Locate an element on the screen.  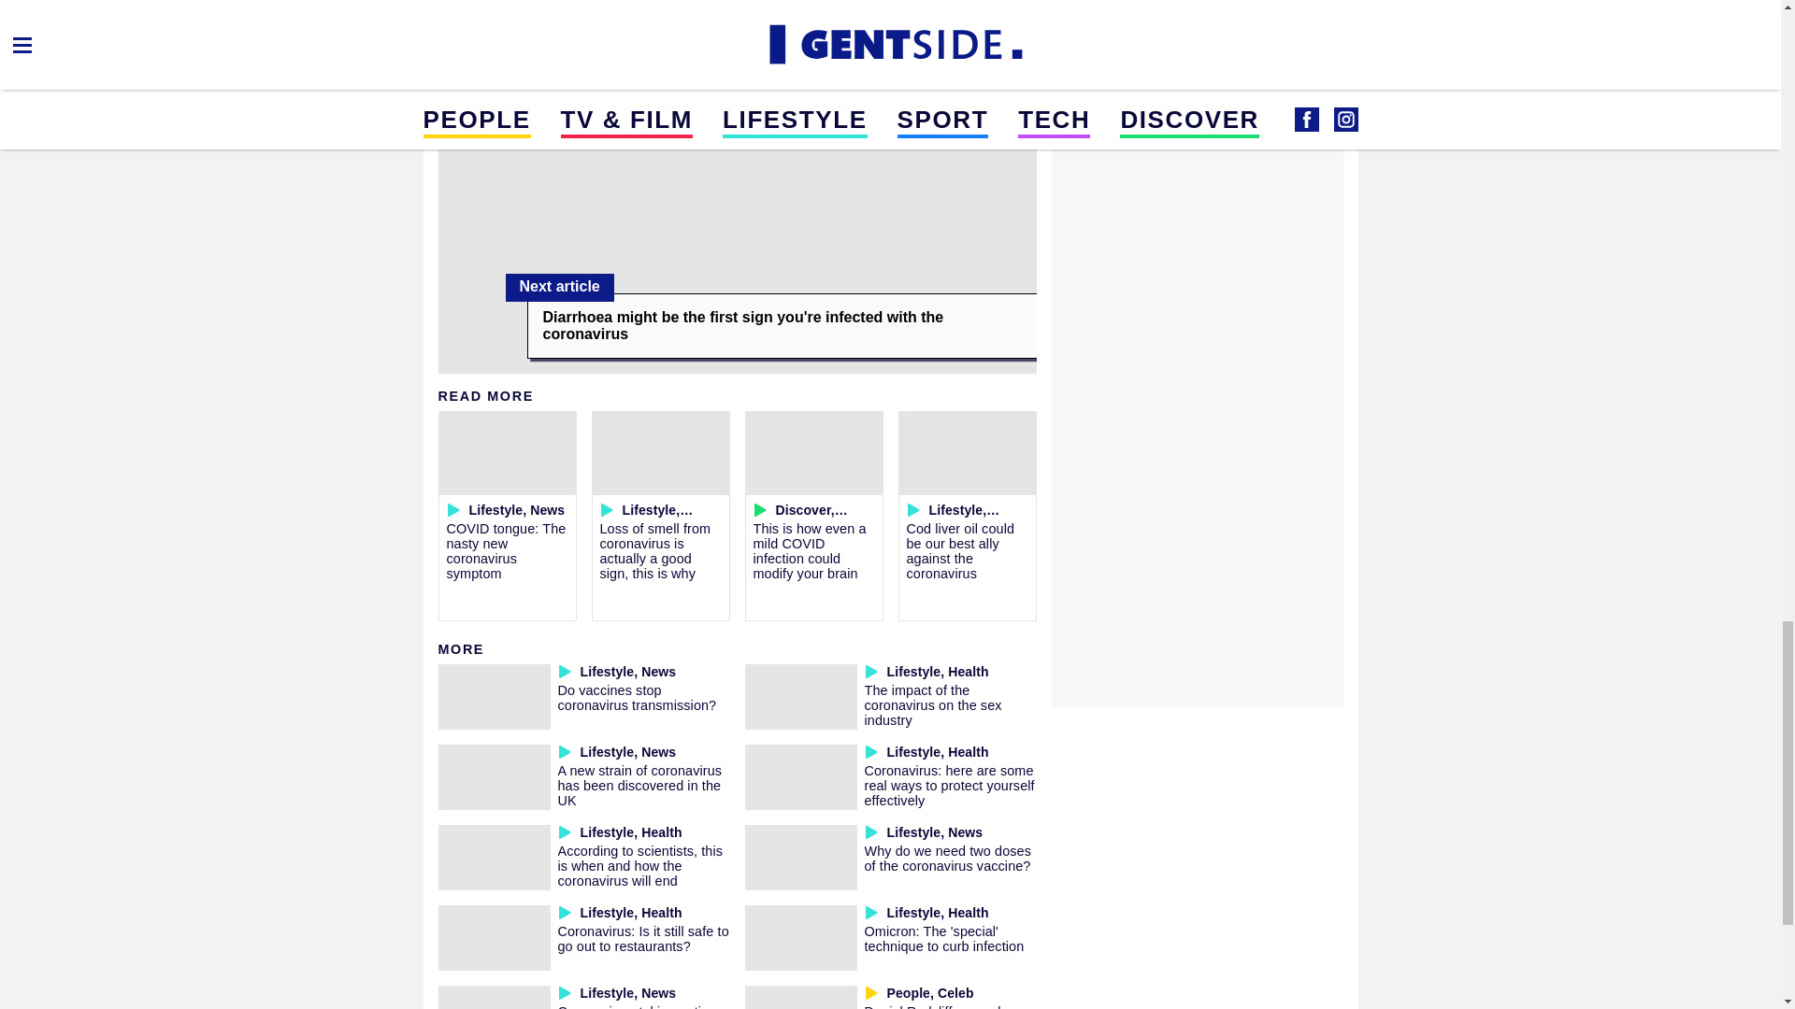
The impact of the coronavirus on the sex industry is located at coordinates (932, 704).